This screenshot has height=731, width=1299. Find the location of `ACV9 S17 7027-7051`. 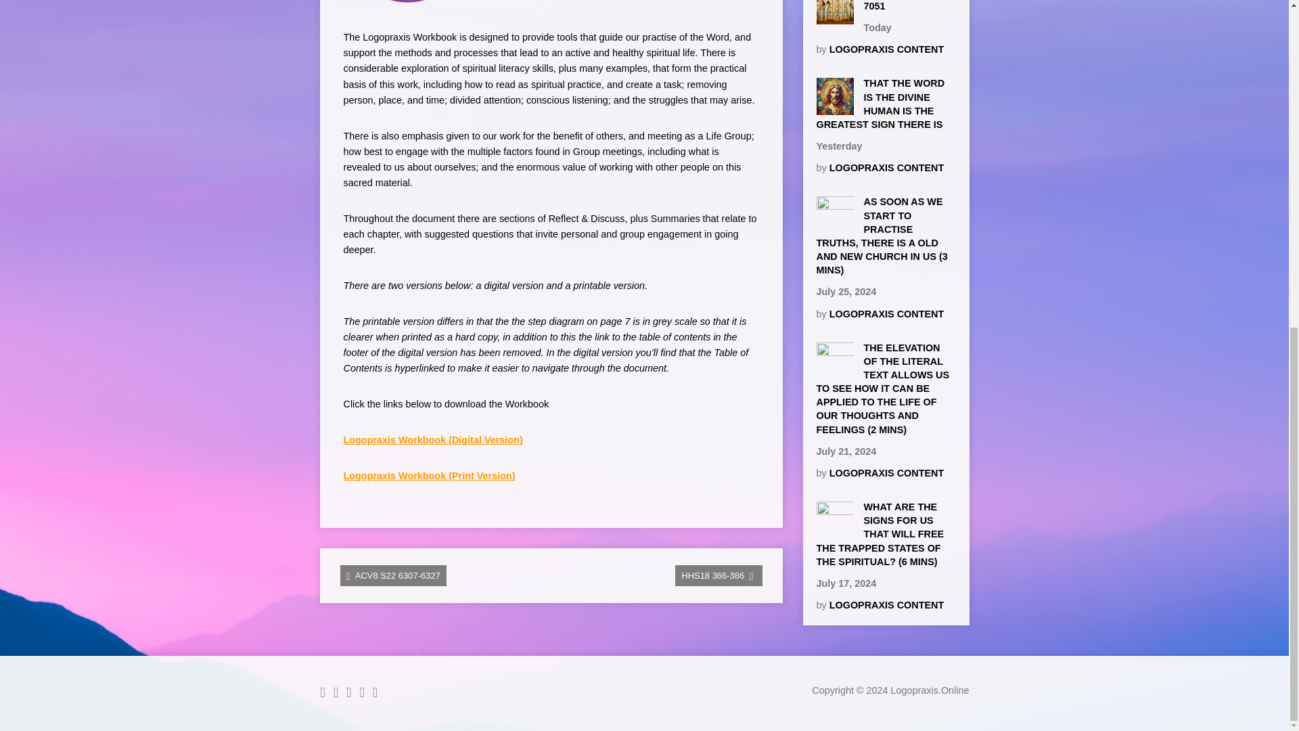

ACV9 S17 7027-7051 is located at coordinates (900, 5).